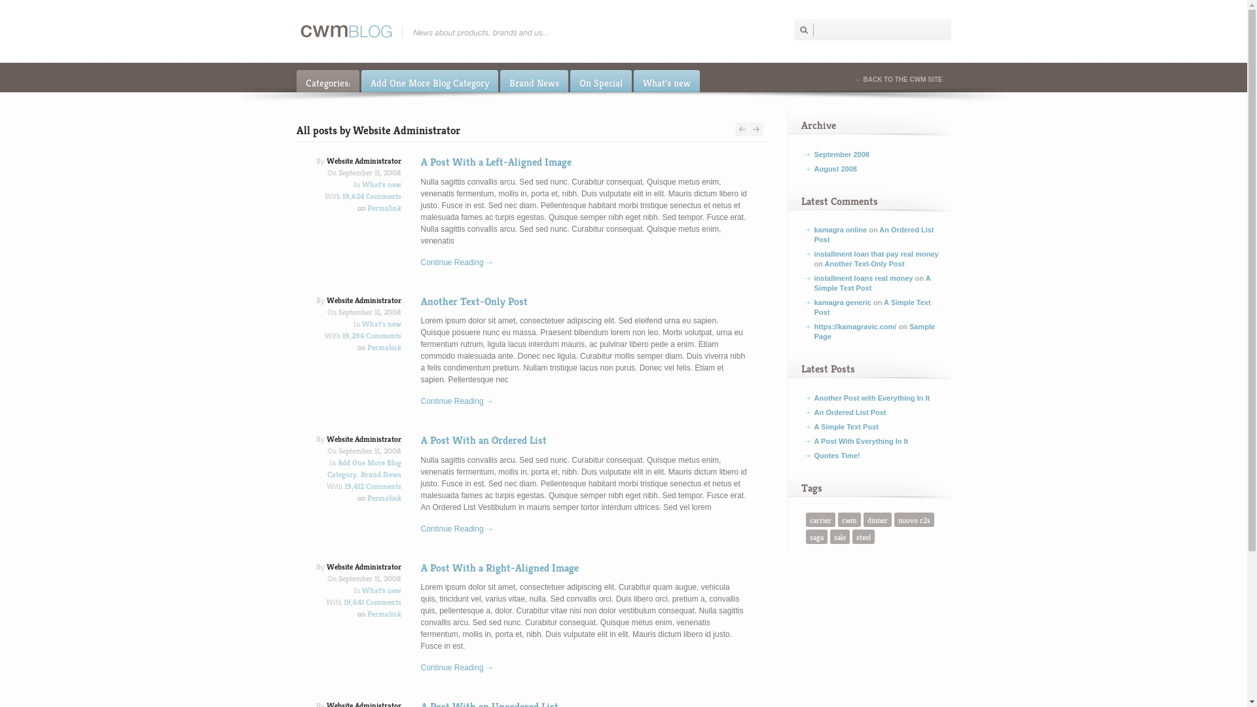 The height and width of the screenshot is (707, 1257). Describe the element at coordinates (875, 234) in the screenshot. I see `An Ordered List Post` at that location.